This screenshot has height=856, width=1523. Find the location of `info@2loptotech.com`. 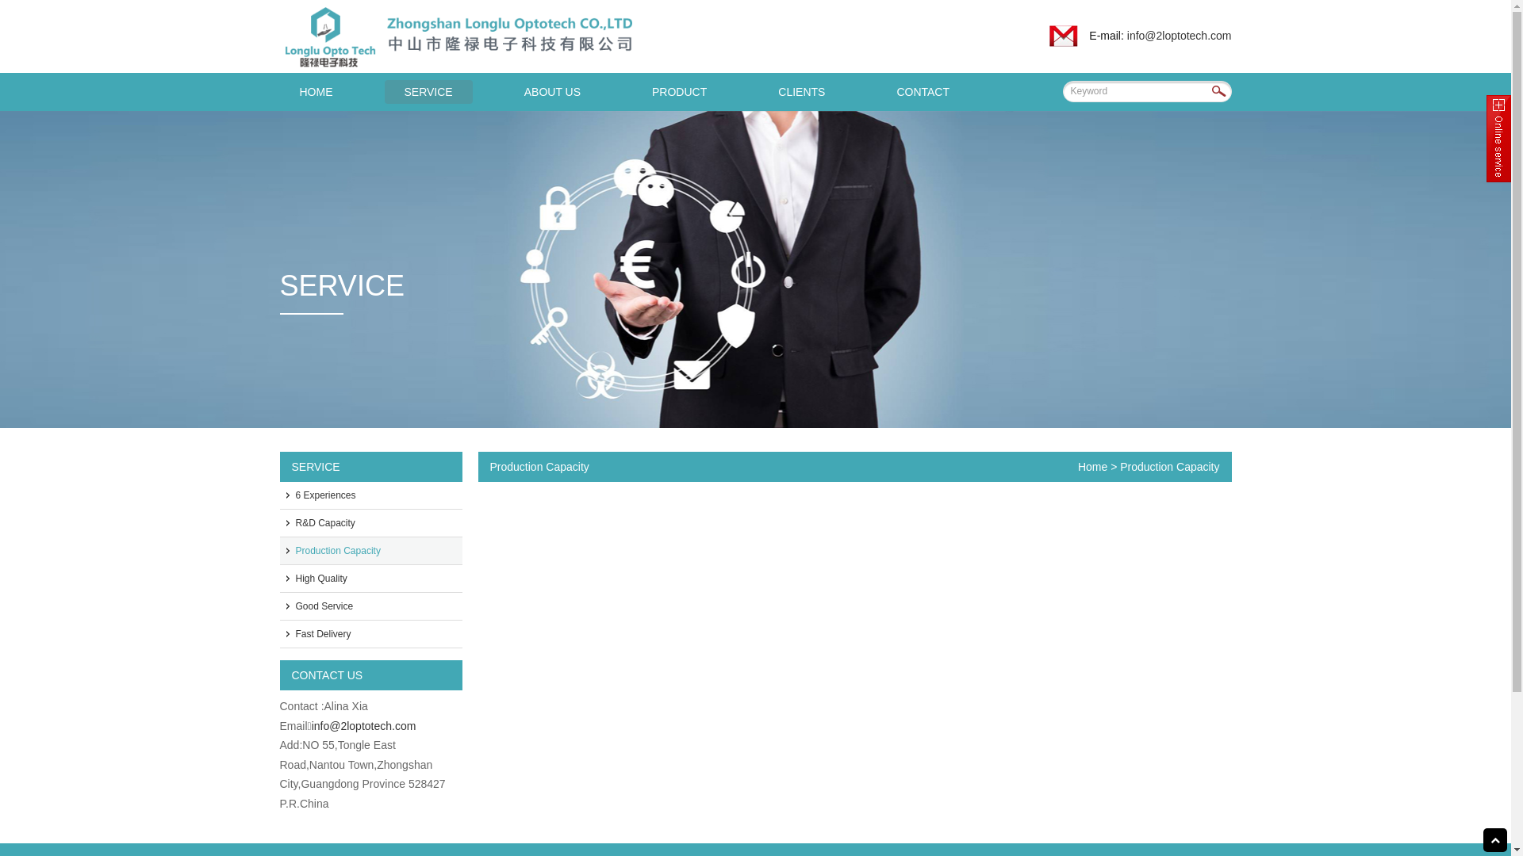

info@2loptotech.com is located at coordinates (1180, 36).